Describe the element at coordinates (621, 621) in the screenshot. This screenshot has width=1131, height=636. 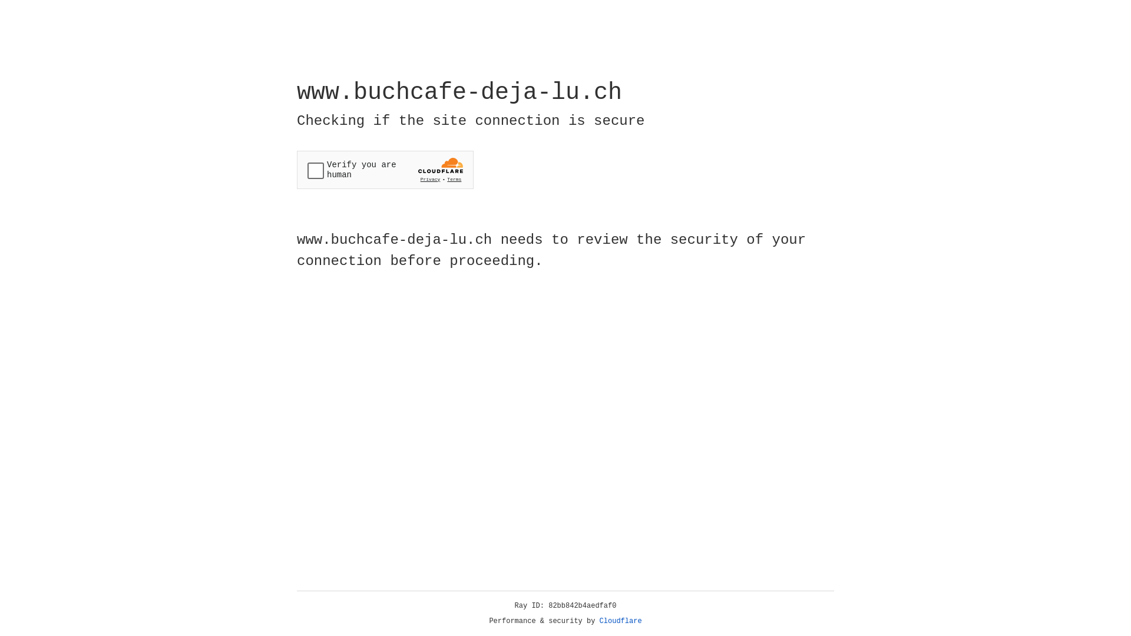
I see `Cloudflare` at that location.